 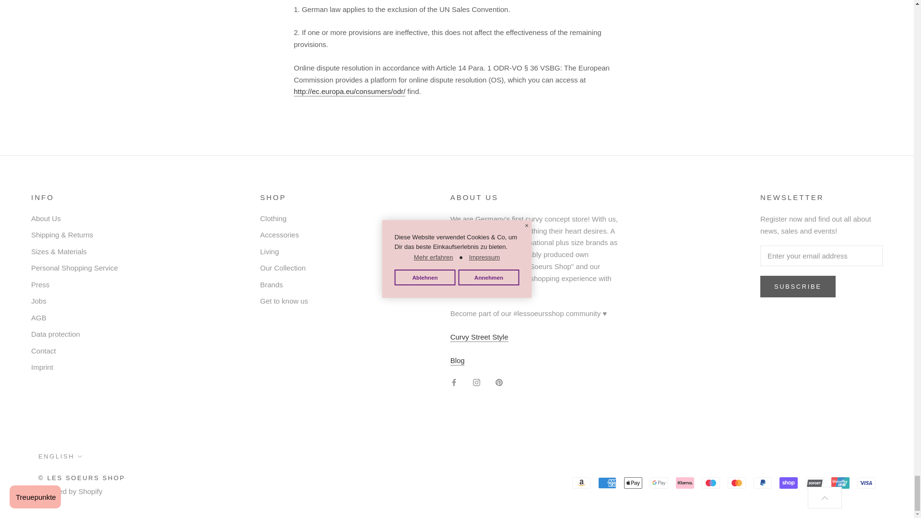 What do you see at coordinates (581, 483) in the screenshot?
I see `Amazon` at bounding box center [581, 483].